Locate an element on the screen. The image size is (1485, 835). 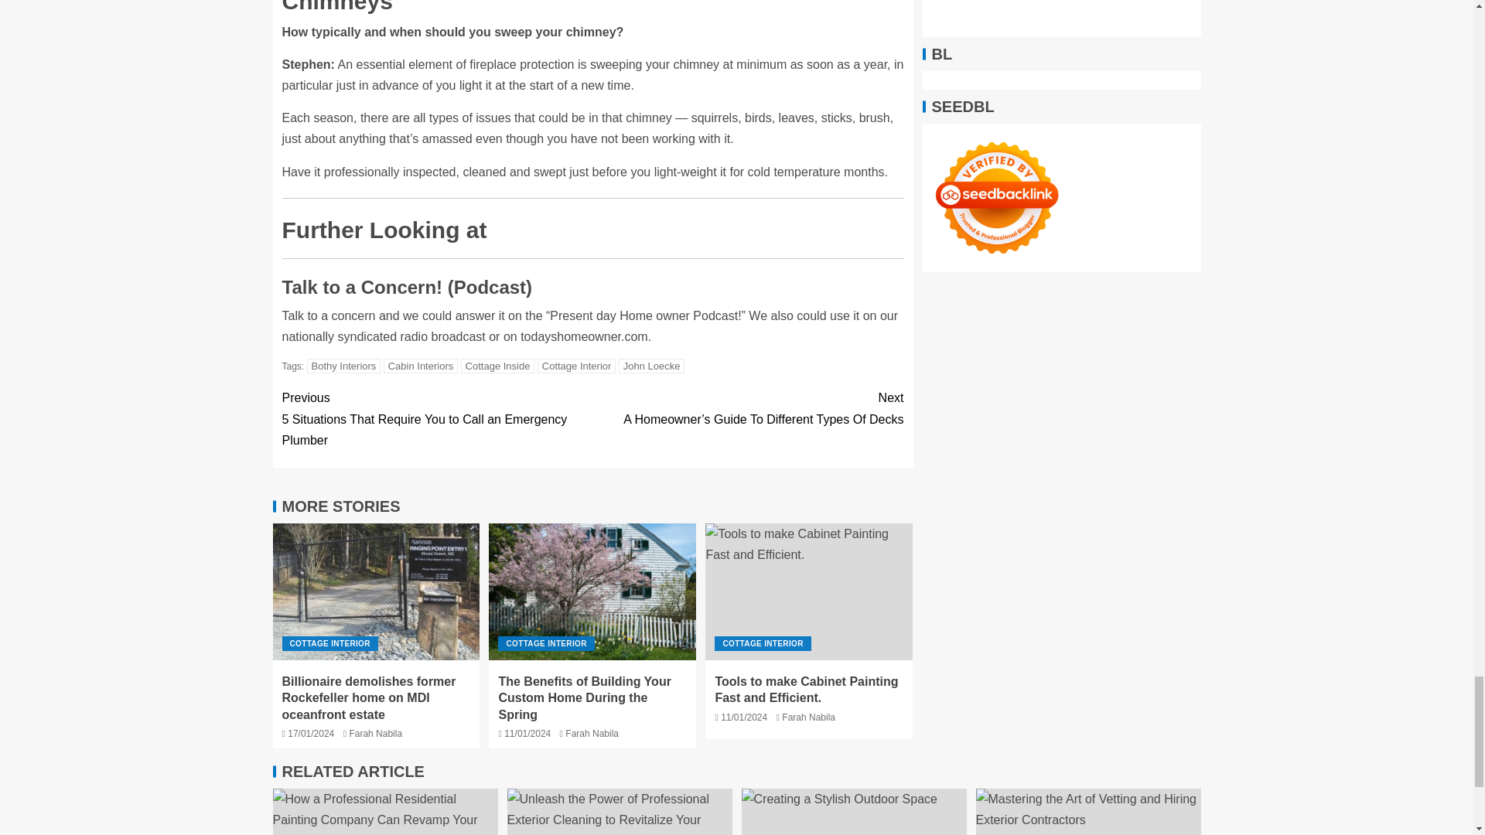
The Benefits of Building Your Custom Home During the Spring is located at coordinates (592, 592).